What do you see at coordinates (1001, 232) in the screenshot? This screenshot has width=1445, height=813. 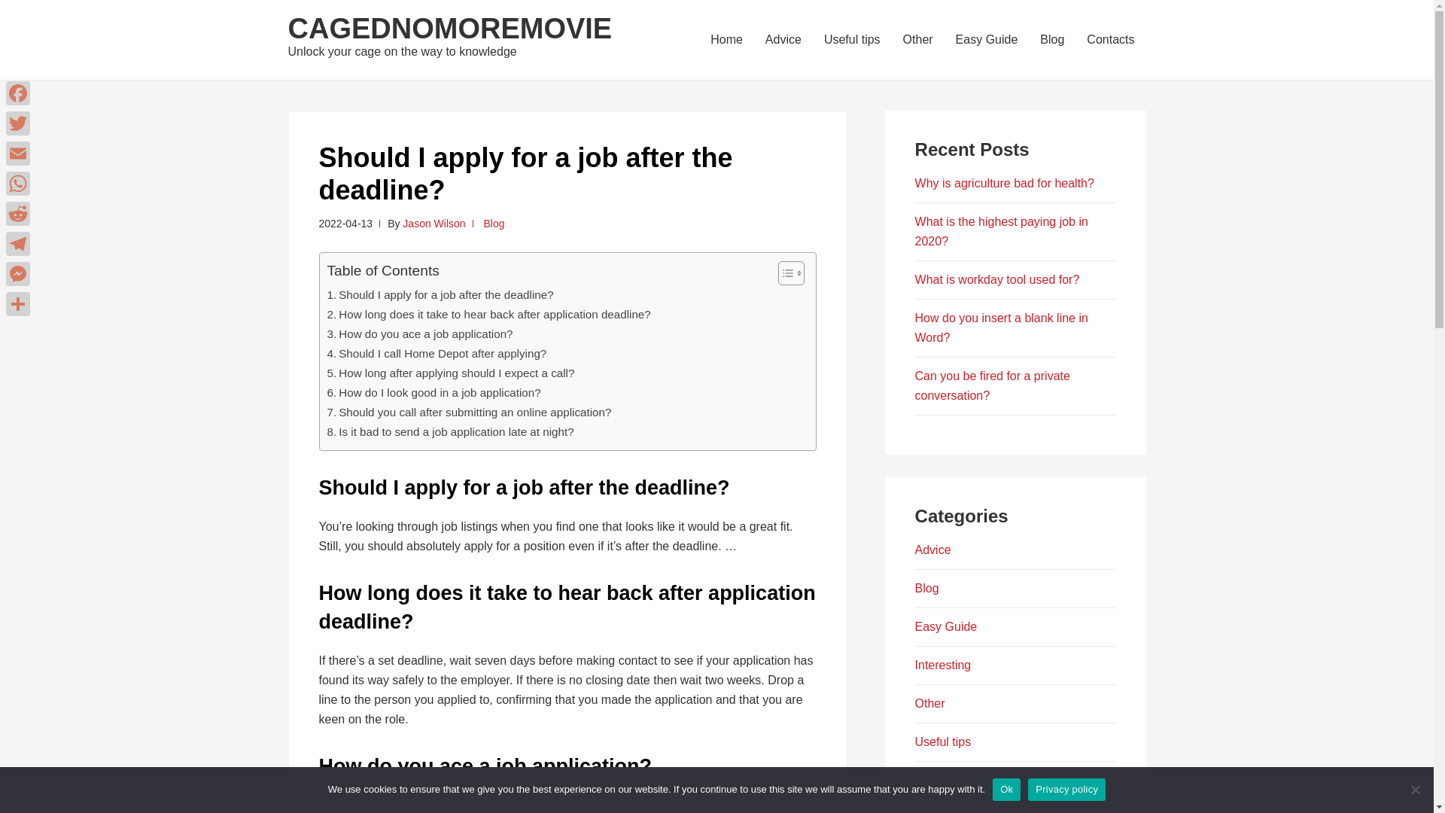 I see `What is the highest paying job in 2020?` at bounding box center [1001, 232].